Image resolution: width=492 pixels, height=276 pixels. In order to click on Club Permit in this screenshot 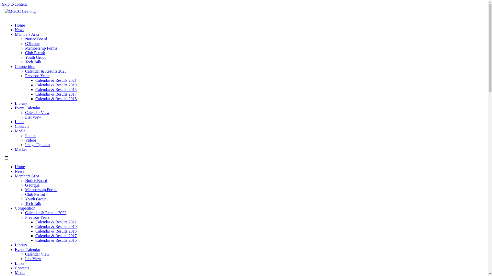, I will do `click(35, 194)`.